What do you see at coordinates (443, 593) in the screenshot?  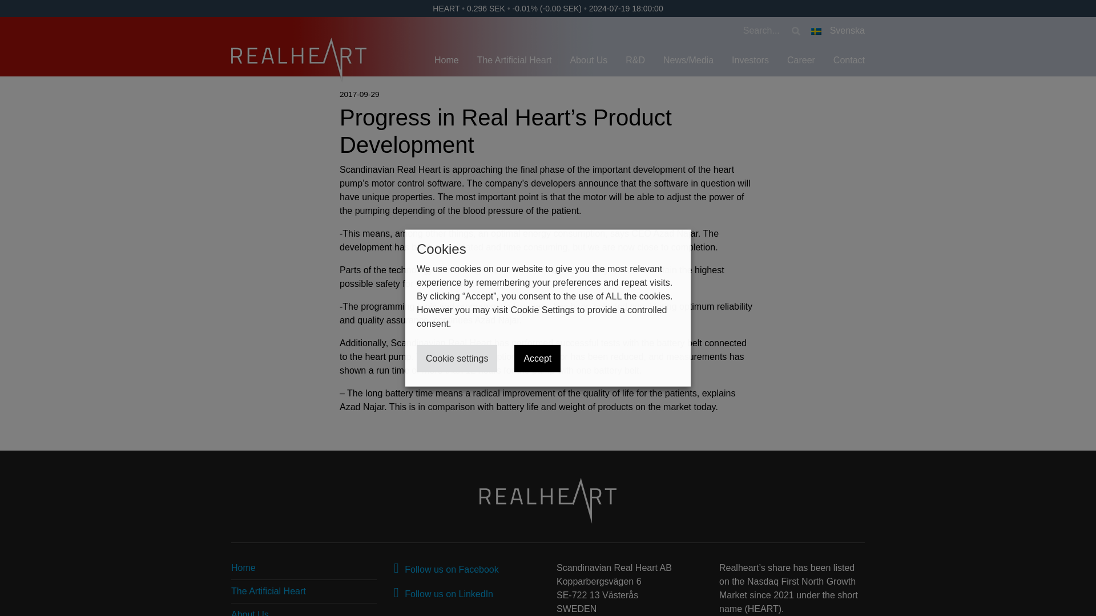 I see `Follow us on LinkedIn` at bounding box center [443, 593].